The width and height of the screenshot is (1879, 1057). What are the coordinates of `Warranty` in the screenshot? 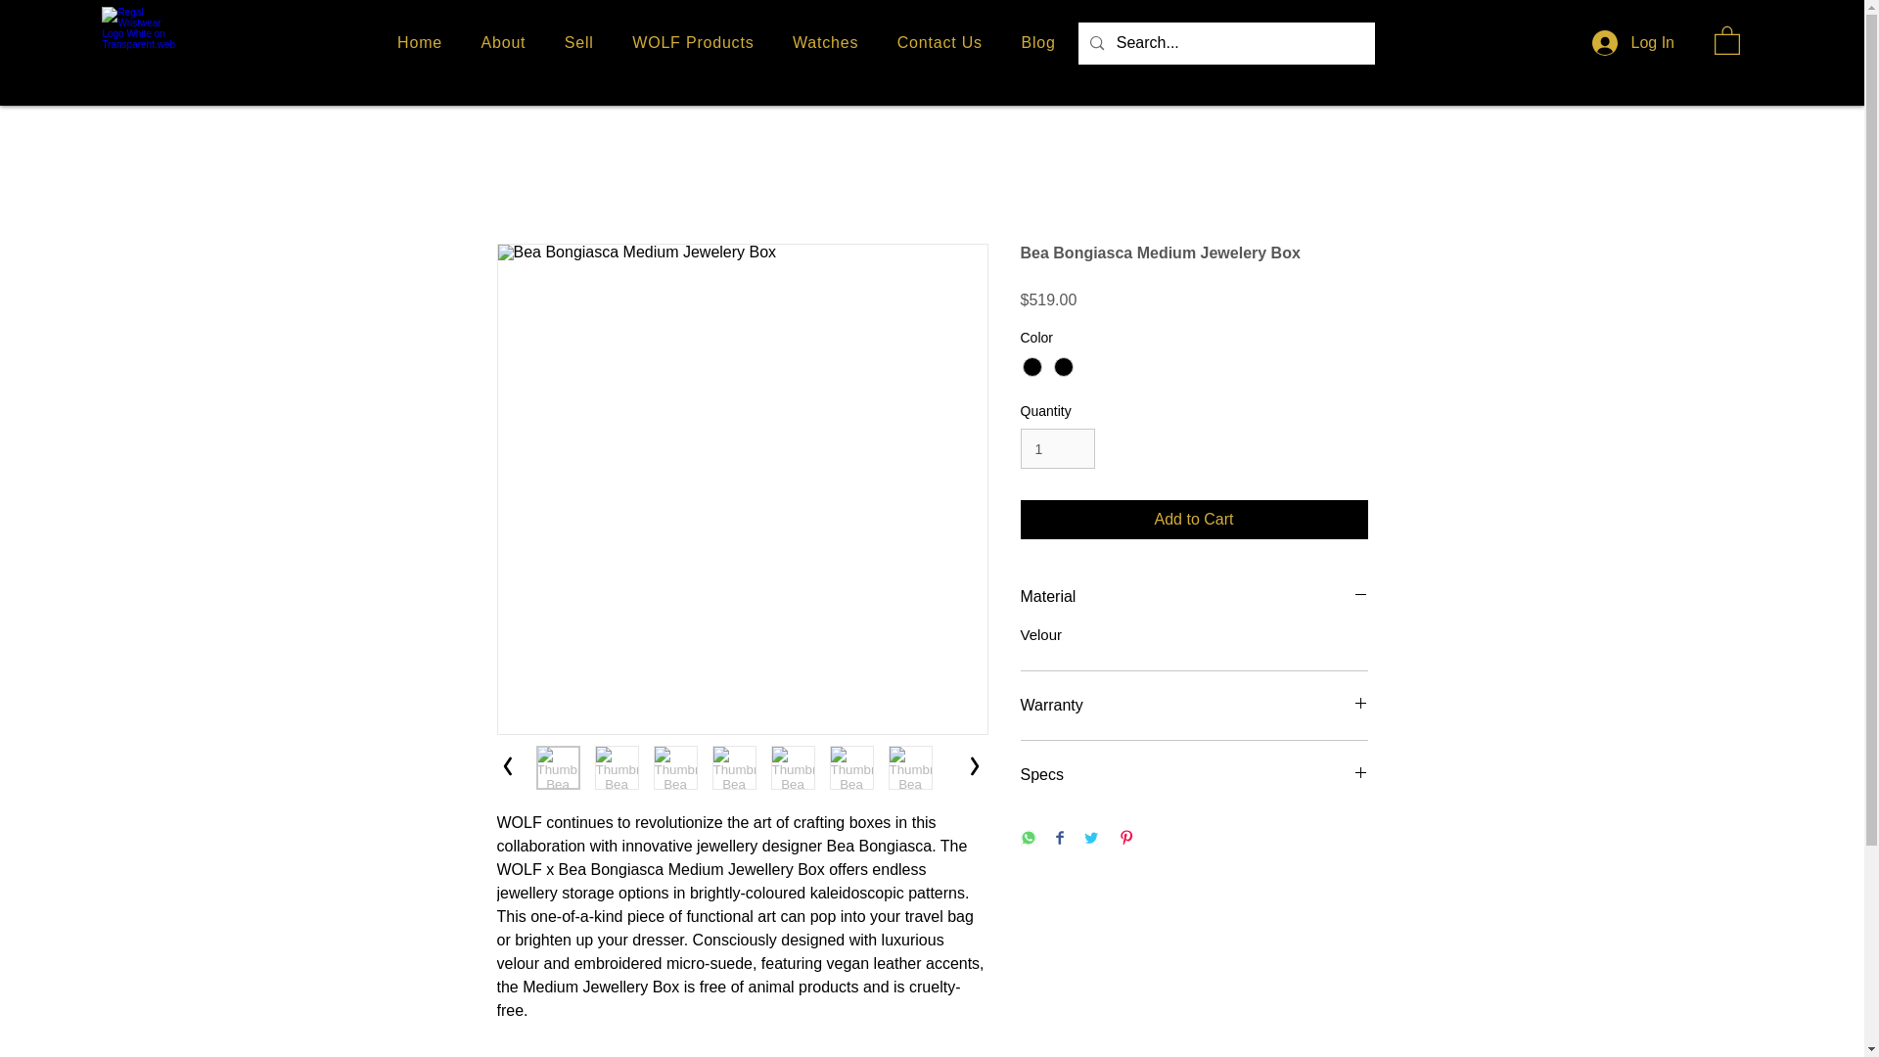 It's located at (1194, 705).